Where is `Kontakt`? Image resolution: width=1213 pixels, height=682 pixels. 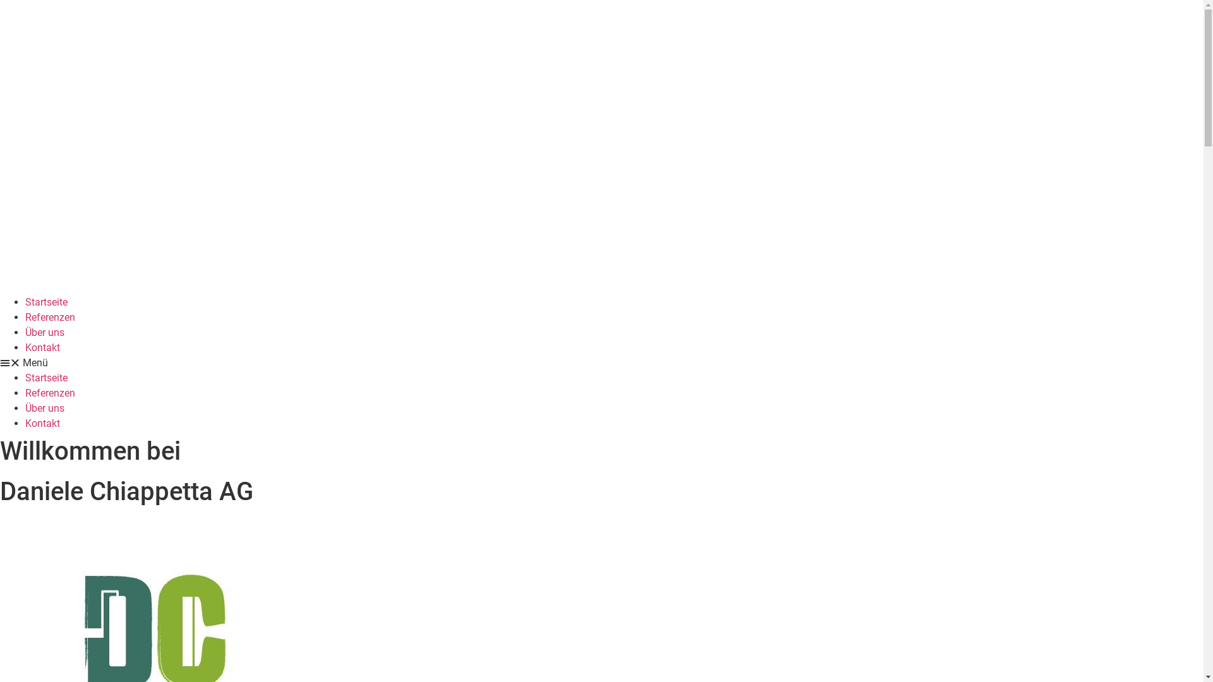 Kontakt is located at coordinates (43, 347).